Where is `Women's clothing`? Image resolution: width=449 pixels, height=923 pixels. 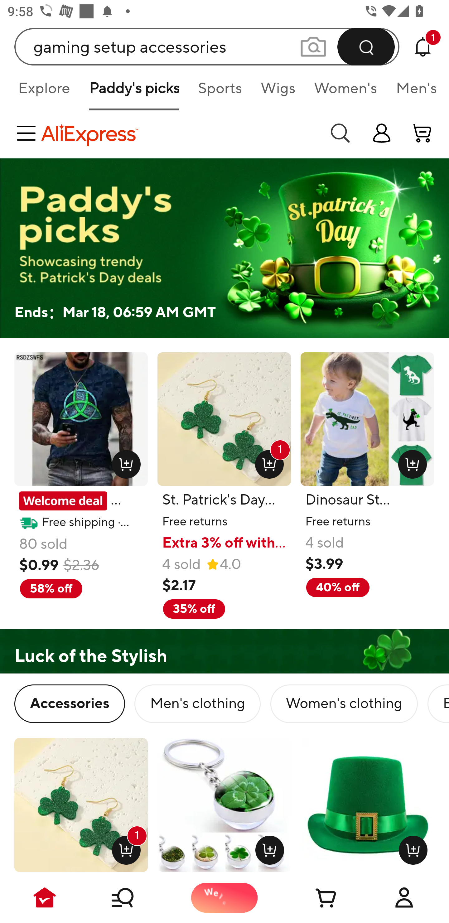
Women's clothing is located at coordinates (344, 704).